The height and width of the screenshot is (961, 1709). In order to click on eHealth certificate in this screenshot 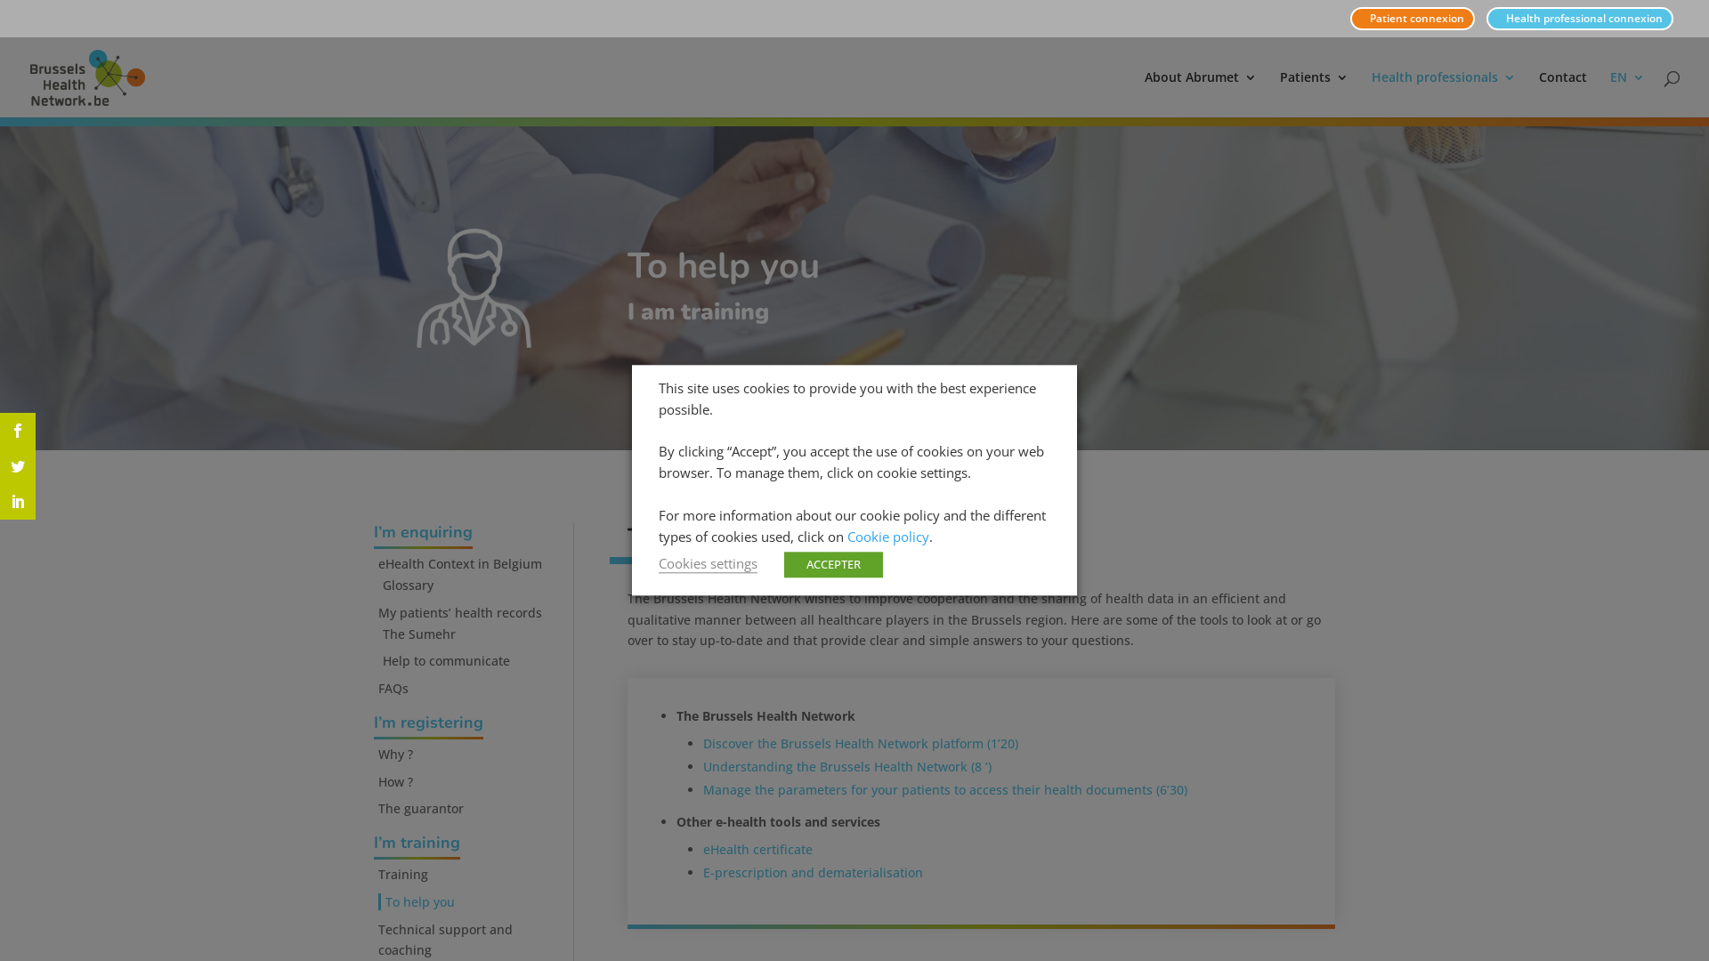, I will do `click(758, 850)`.